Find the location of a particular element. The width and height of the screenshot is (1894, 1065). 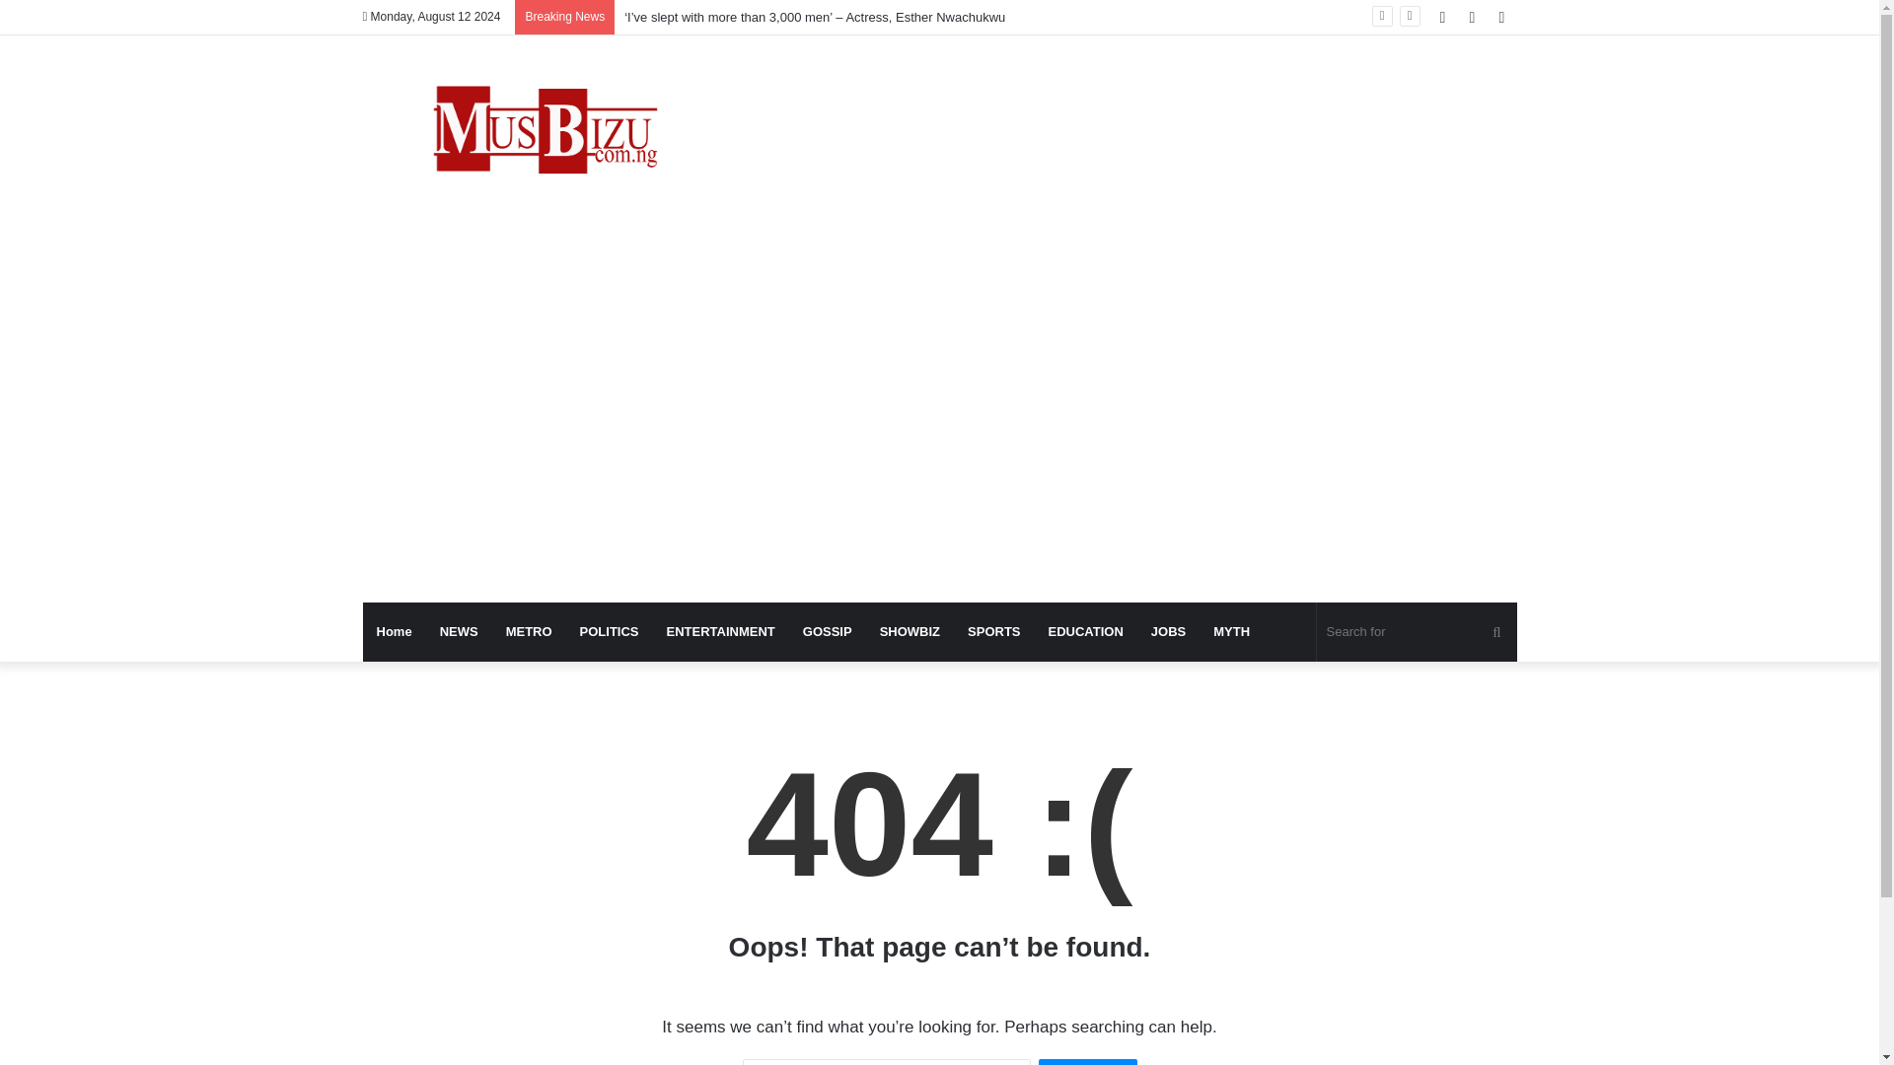

EDUCATION is located at coordinates (1085, 631).